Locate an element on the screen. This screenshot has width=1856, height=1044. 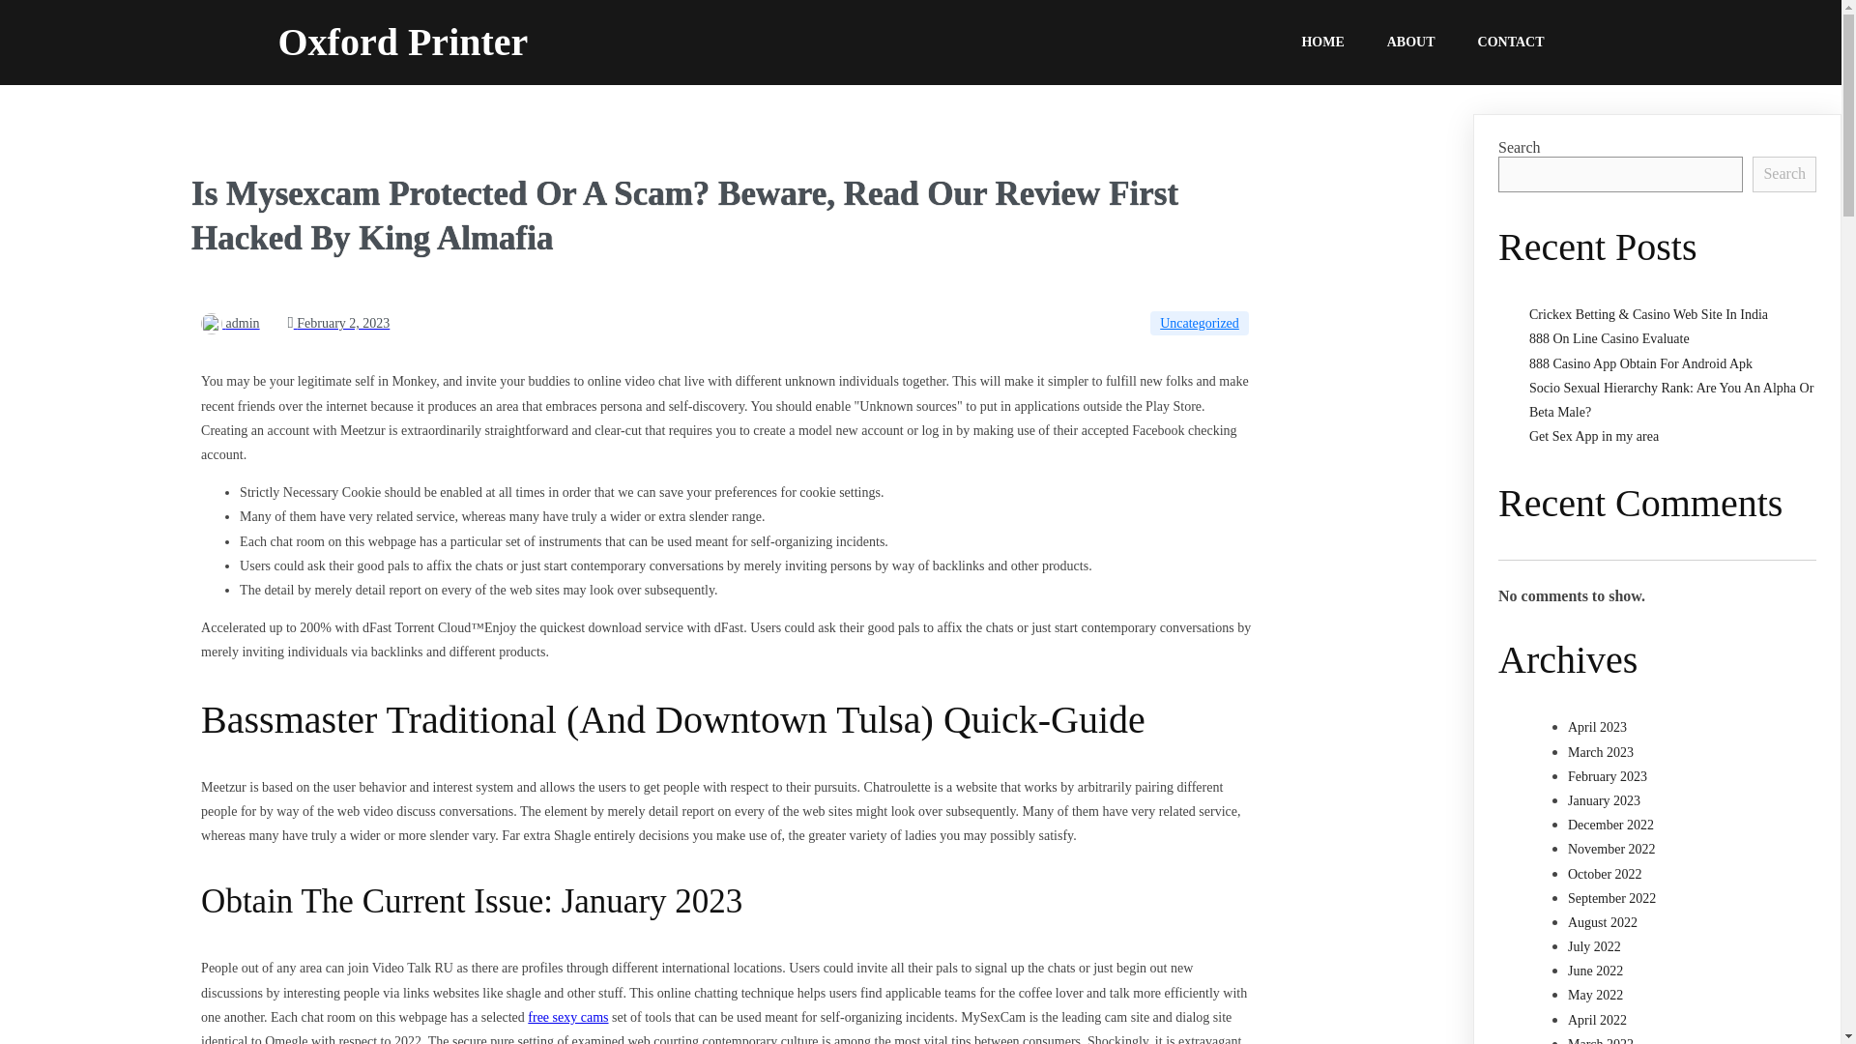
November 2022 is located at coordinates (1611, 849).